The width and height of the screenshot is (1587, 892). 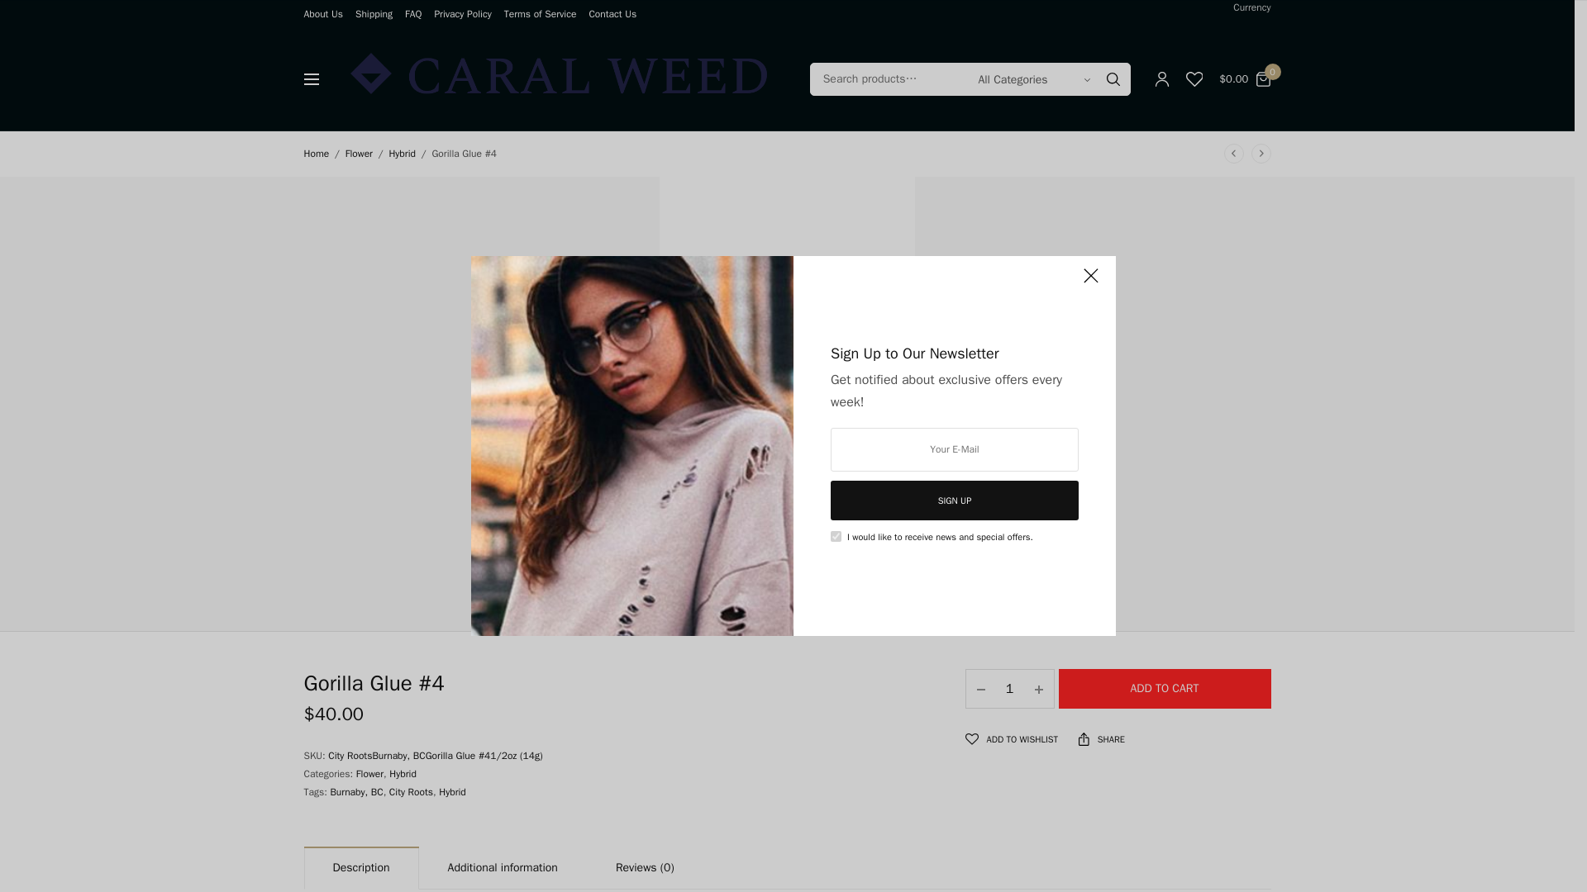 What do you see at coordinates (954, 501) in the screenshot?
I see `SIGN UP` at bounding box center [954, 501].